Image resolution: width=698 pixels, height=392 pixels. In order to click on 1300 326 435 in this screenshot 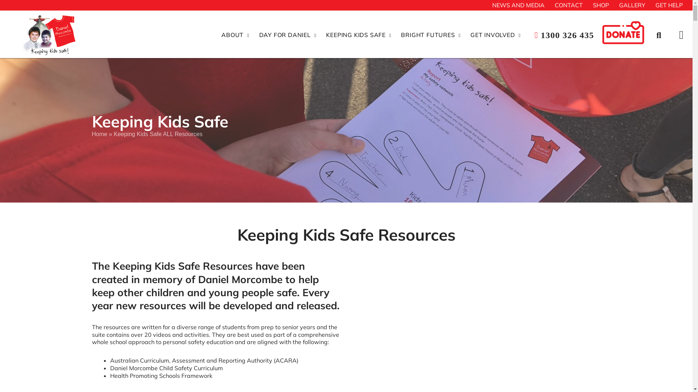, I will do `click(564, 36)`.